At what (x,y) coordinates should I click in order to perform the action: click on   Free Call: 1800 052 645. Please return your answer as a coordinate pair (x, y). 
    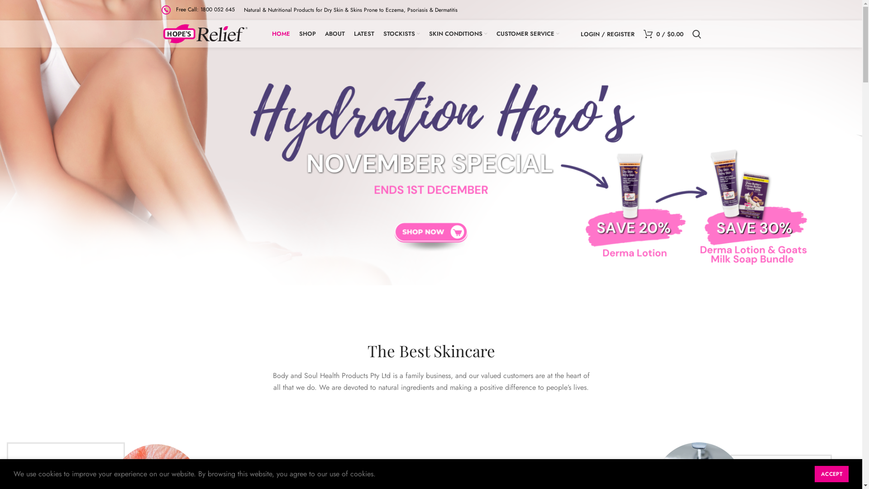
    Looking at the image, I should click on (198, 10).